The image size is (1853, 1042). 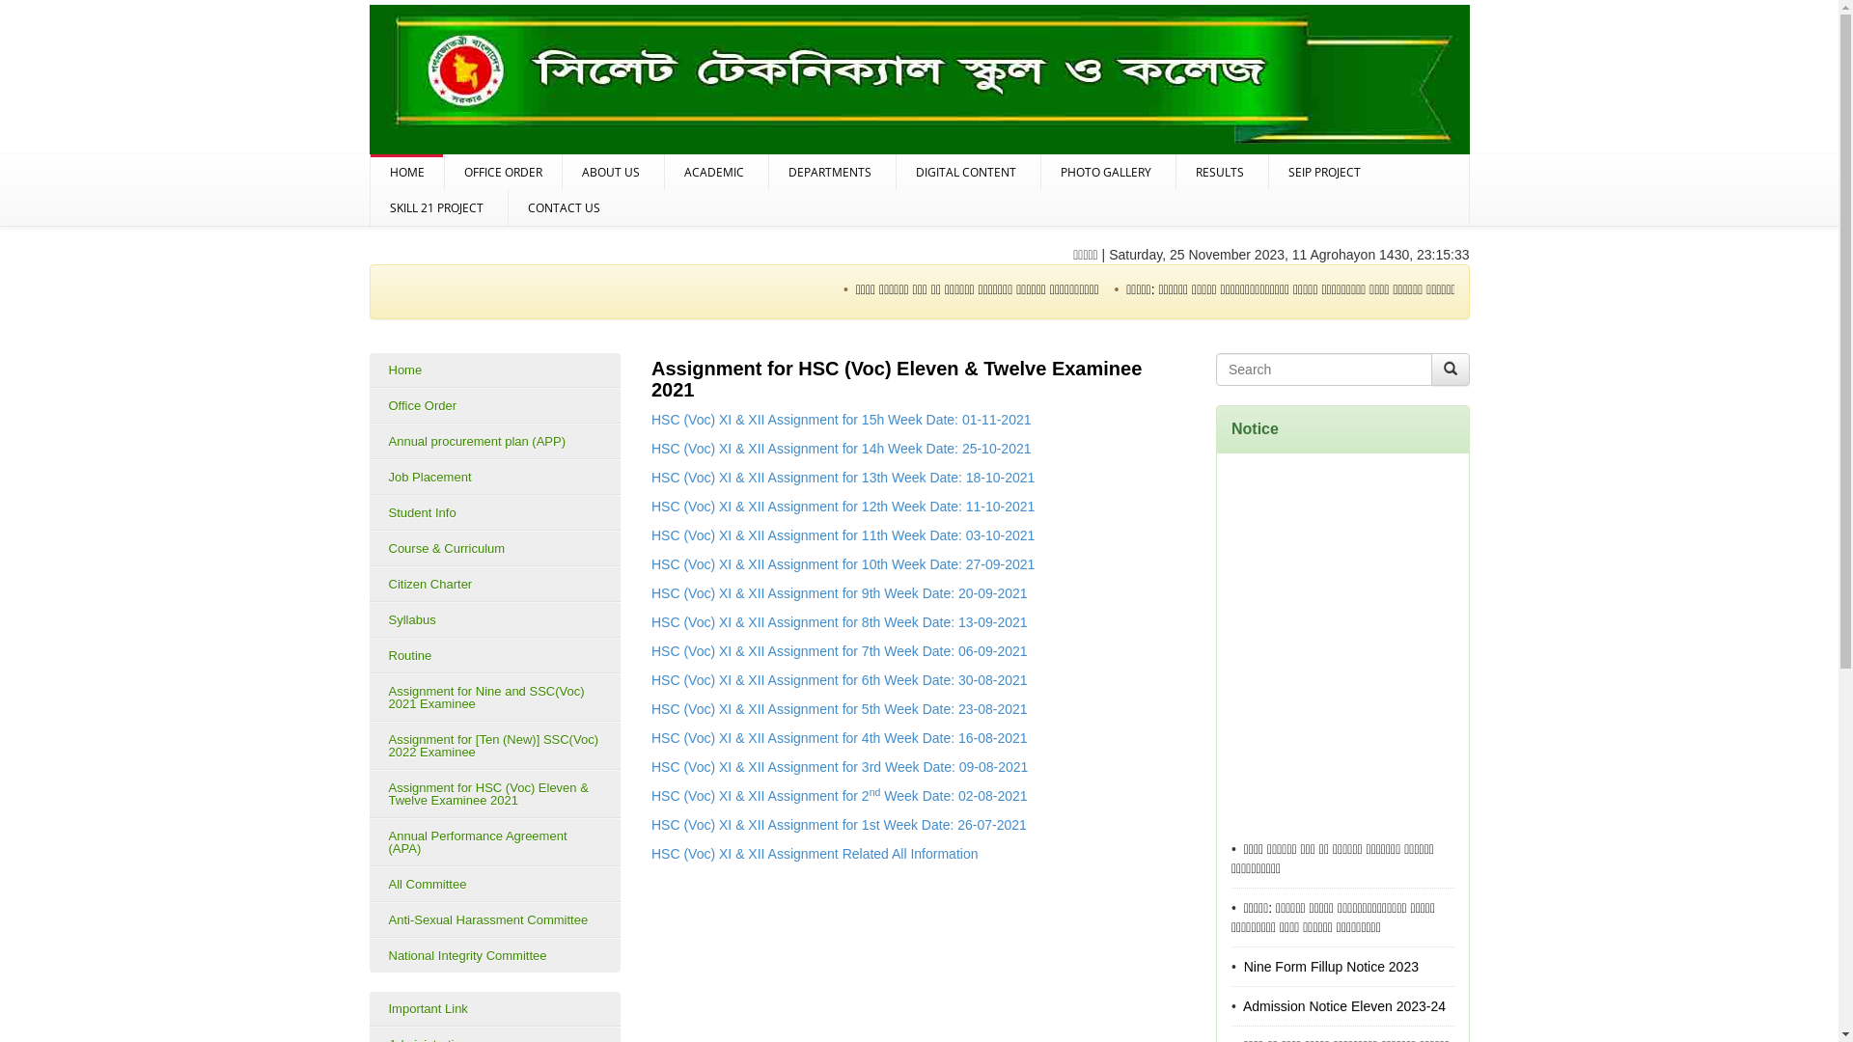 What do you see at coordinates (840, 651) in the screenshot?
I see `HSC (Voc) XI & XII Assignment for 7th Week Date: 06-09-2021` at bounding box center [840, 651].